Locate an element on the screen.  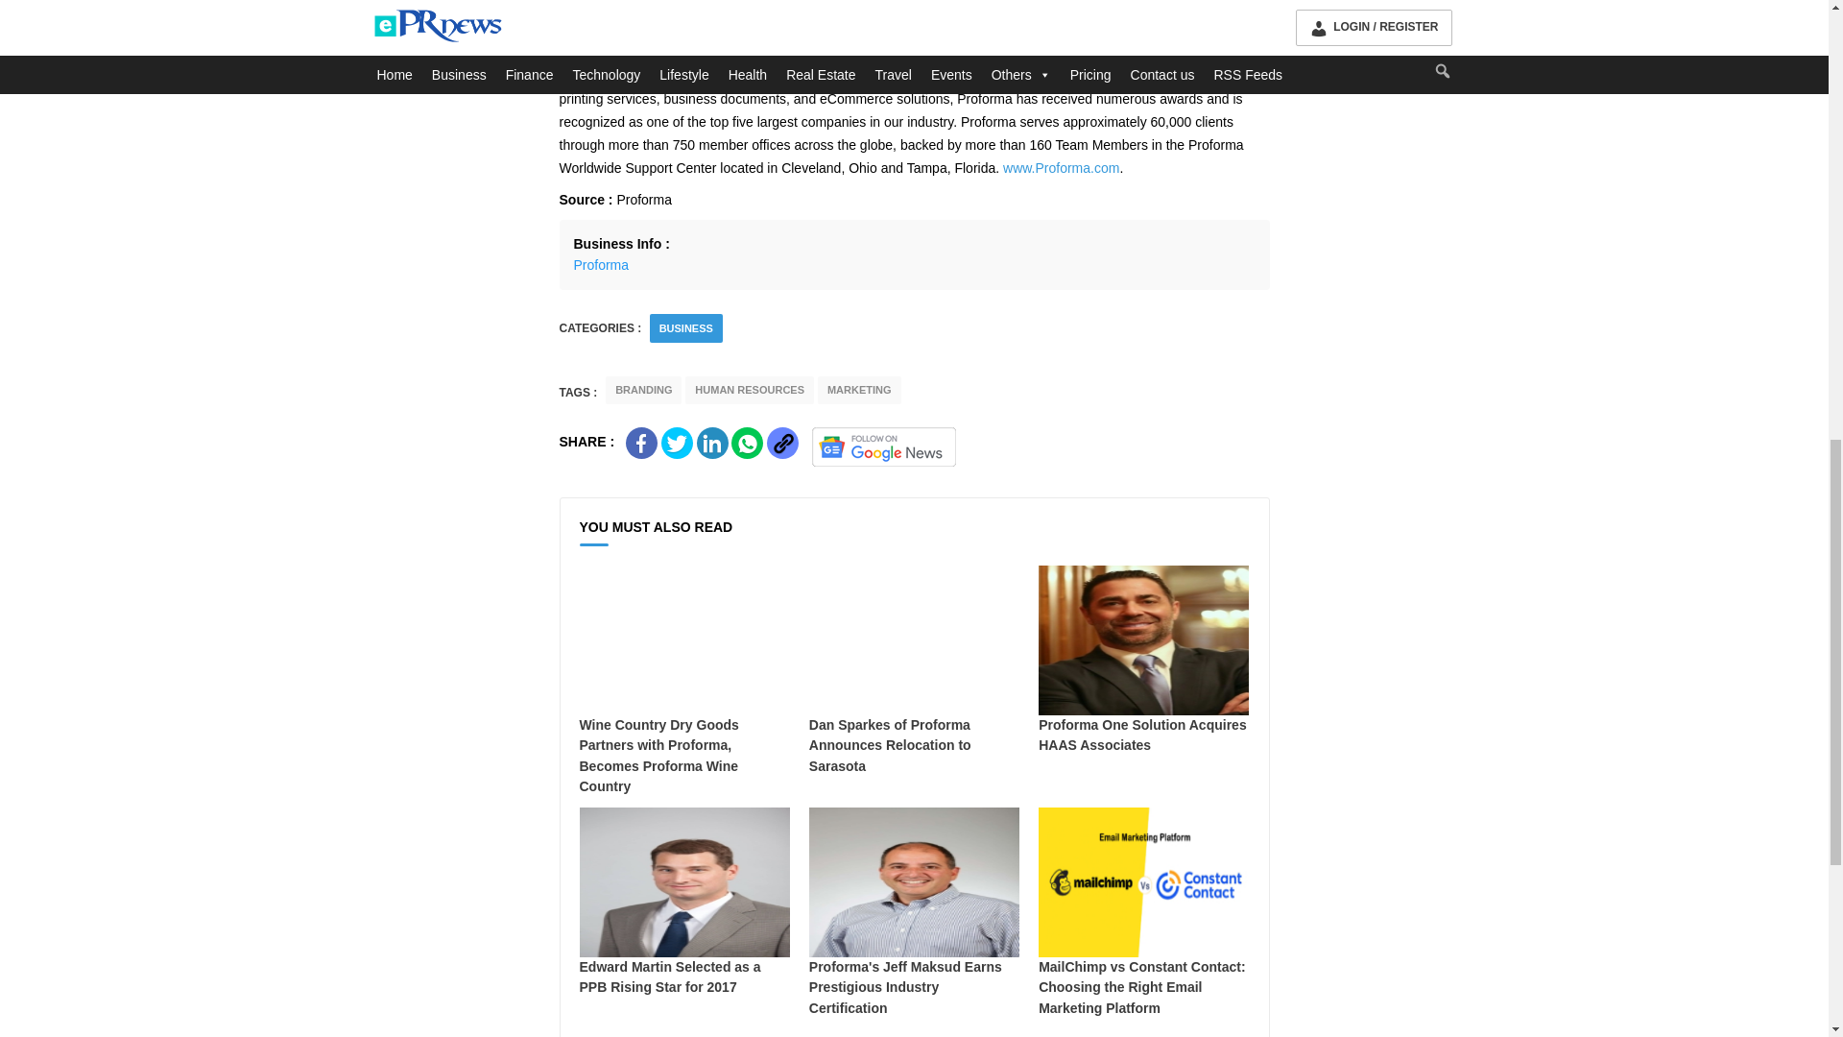
www.Proforma.com is located at coordinates (1060, 167).